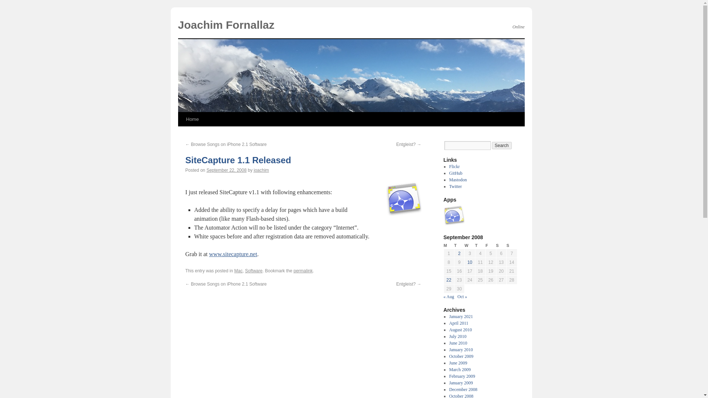 The image size is (708, 398). Describe the element at coordinates (458, 323) in the screenshot. I see `April 2011` at that location.